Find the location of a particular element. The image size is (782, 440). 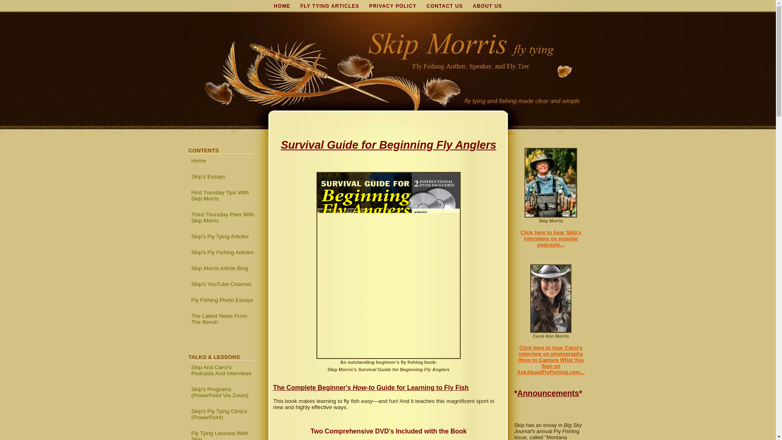

Skip'S Fly Fishing Articles is located at coordinates (222, 252).